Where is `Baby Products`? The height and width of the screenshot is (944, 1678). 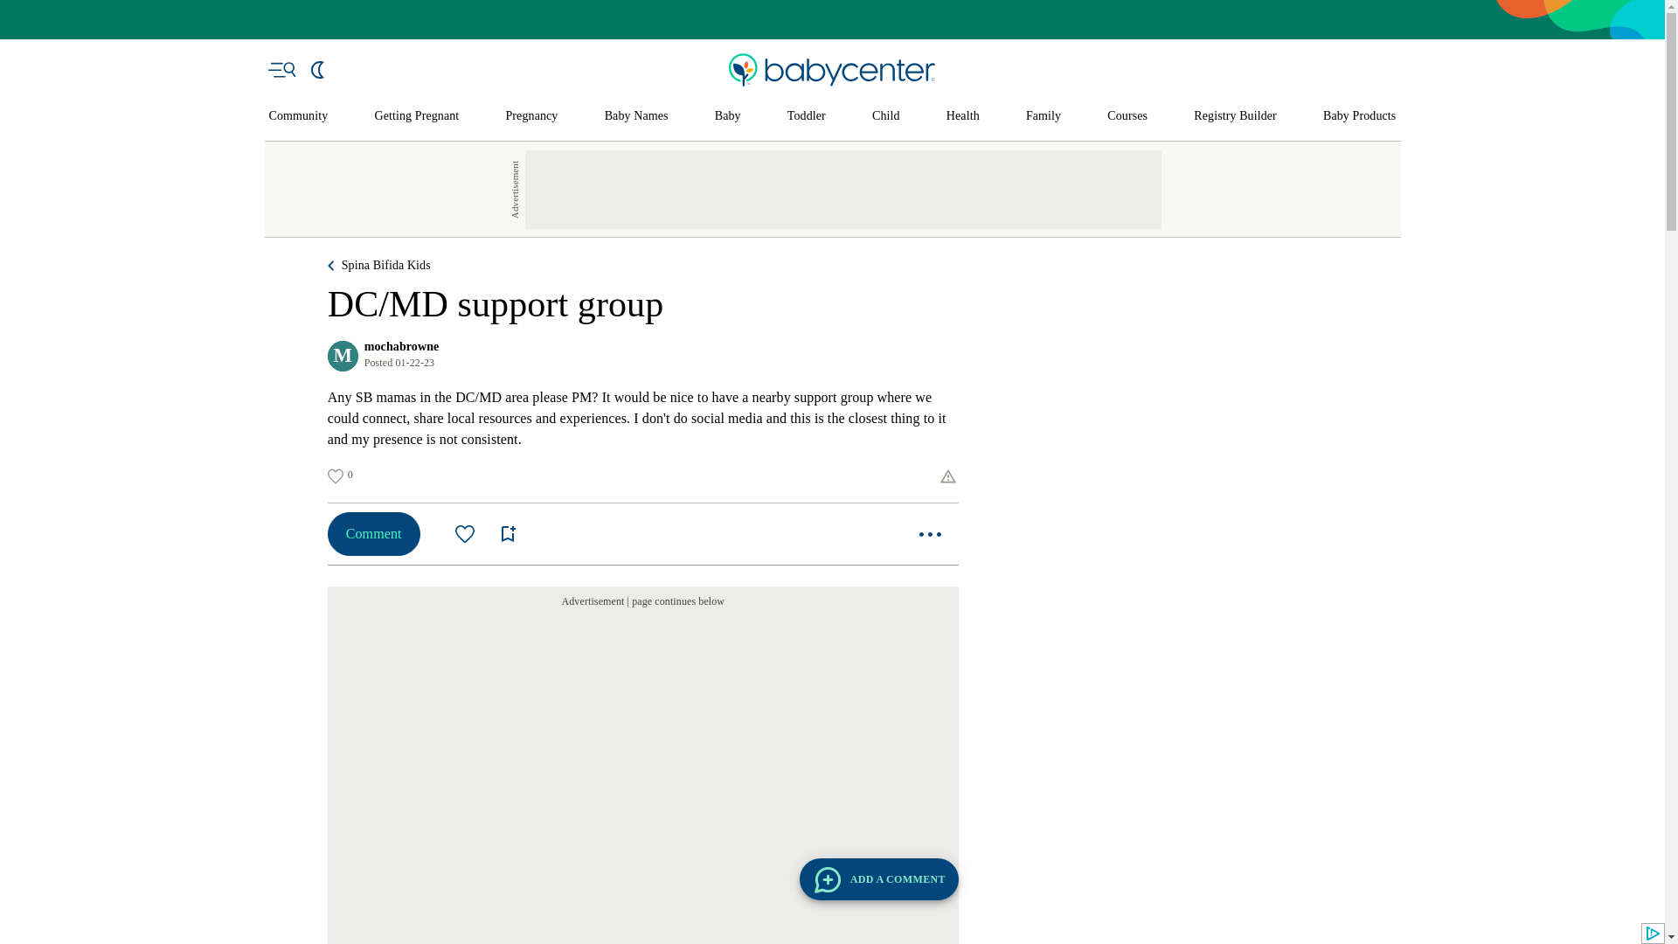 Baby Products is located at coordinates (1360, 116).